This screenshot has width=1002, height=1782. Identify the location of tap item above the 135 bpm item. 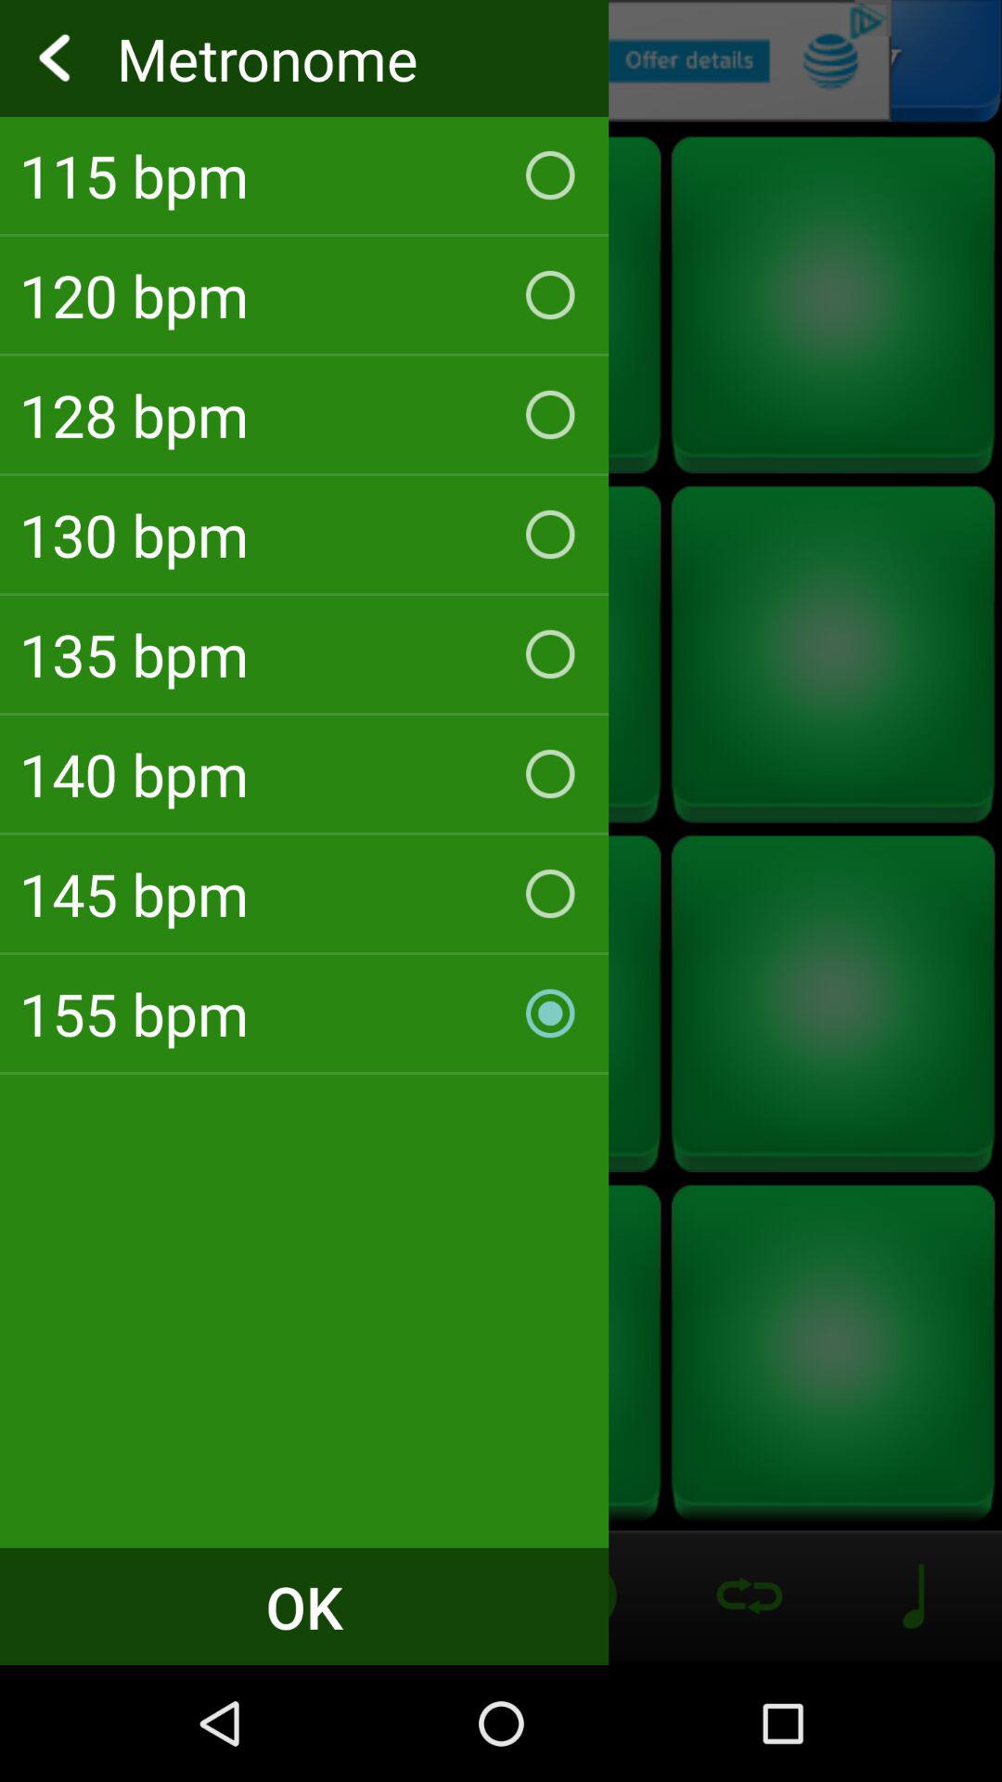
(304, 535).